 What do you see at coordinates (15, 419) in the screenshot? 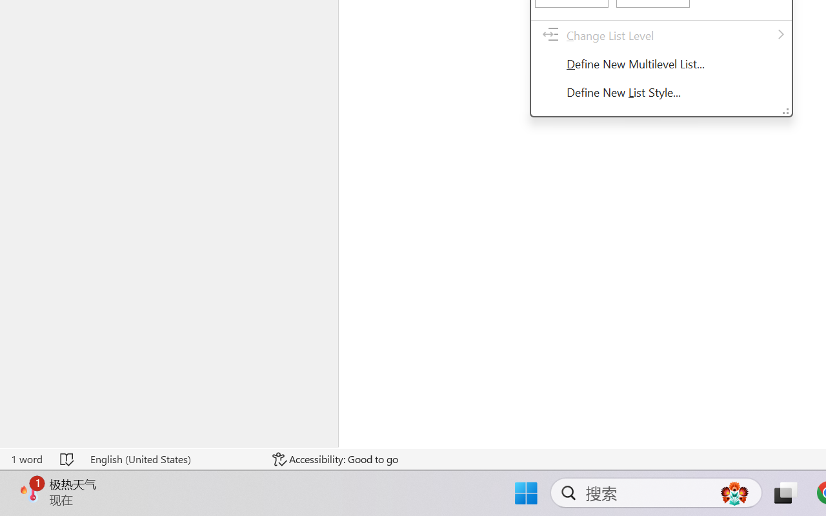
I see `Accounts` at bounding box center [15, 419].